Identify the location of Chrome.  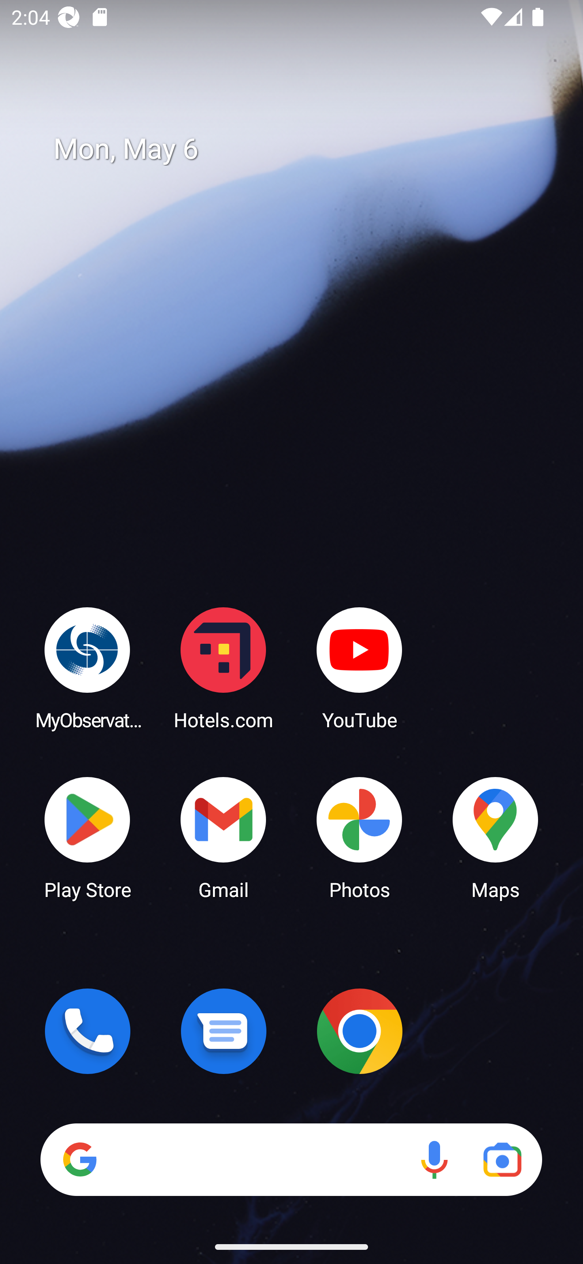
(360, 1031).